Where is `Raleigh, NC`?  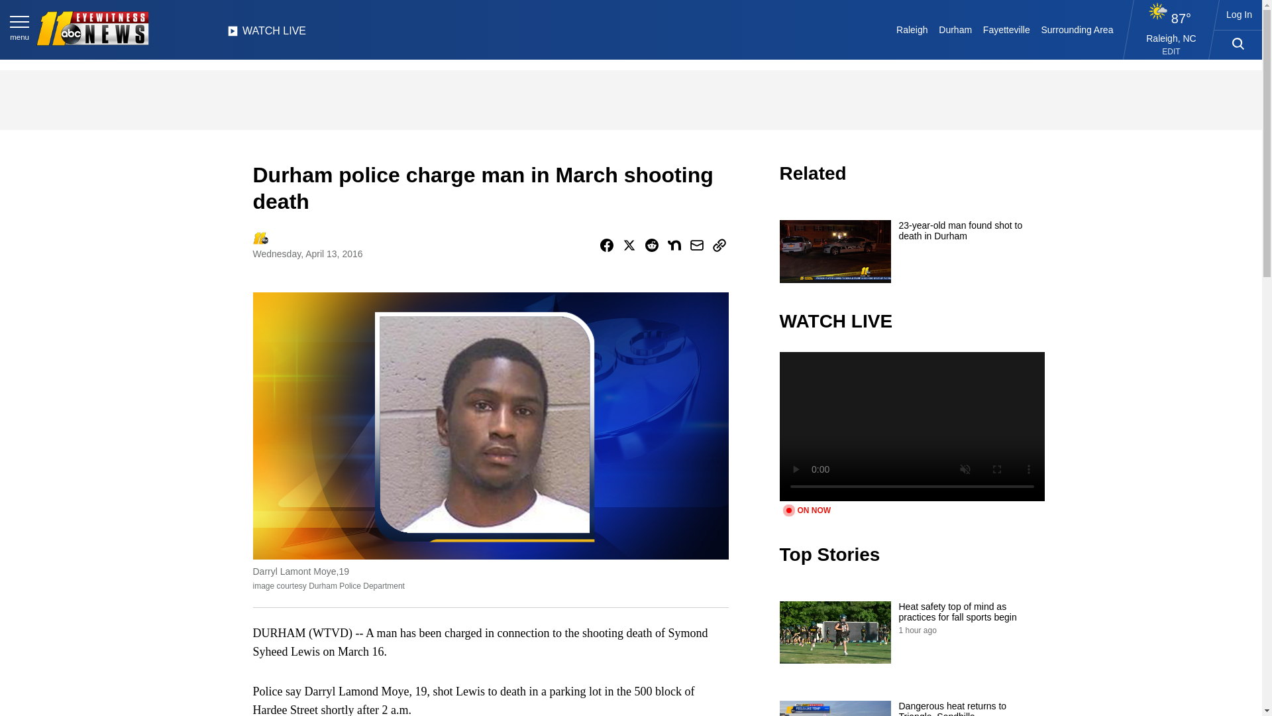 Raleigh, NC is located at coordinates (1171, 38).